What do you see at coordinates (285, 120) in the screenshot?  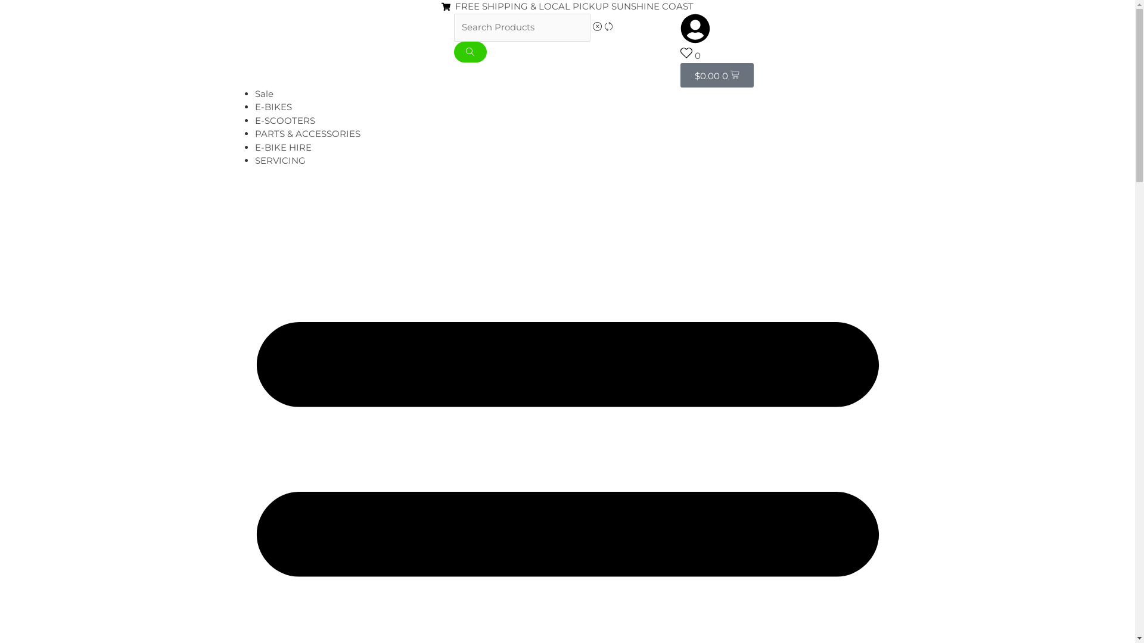 I see `E-SCOOTERS` at bounding box center [285, 120].